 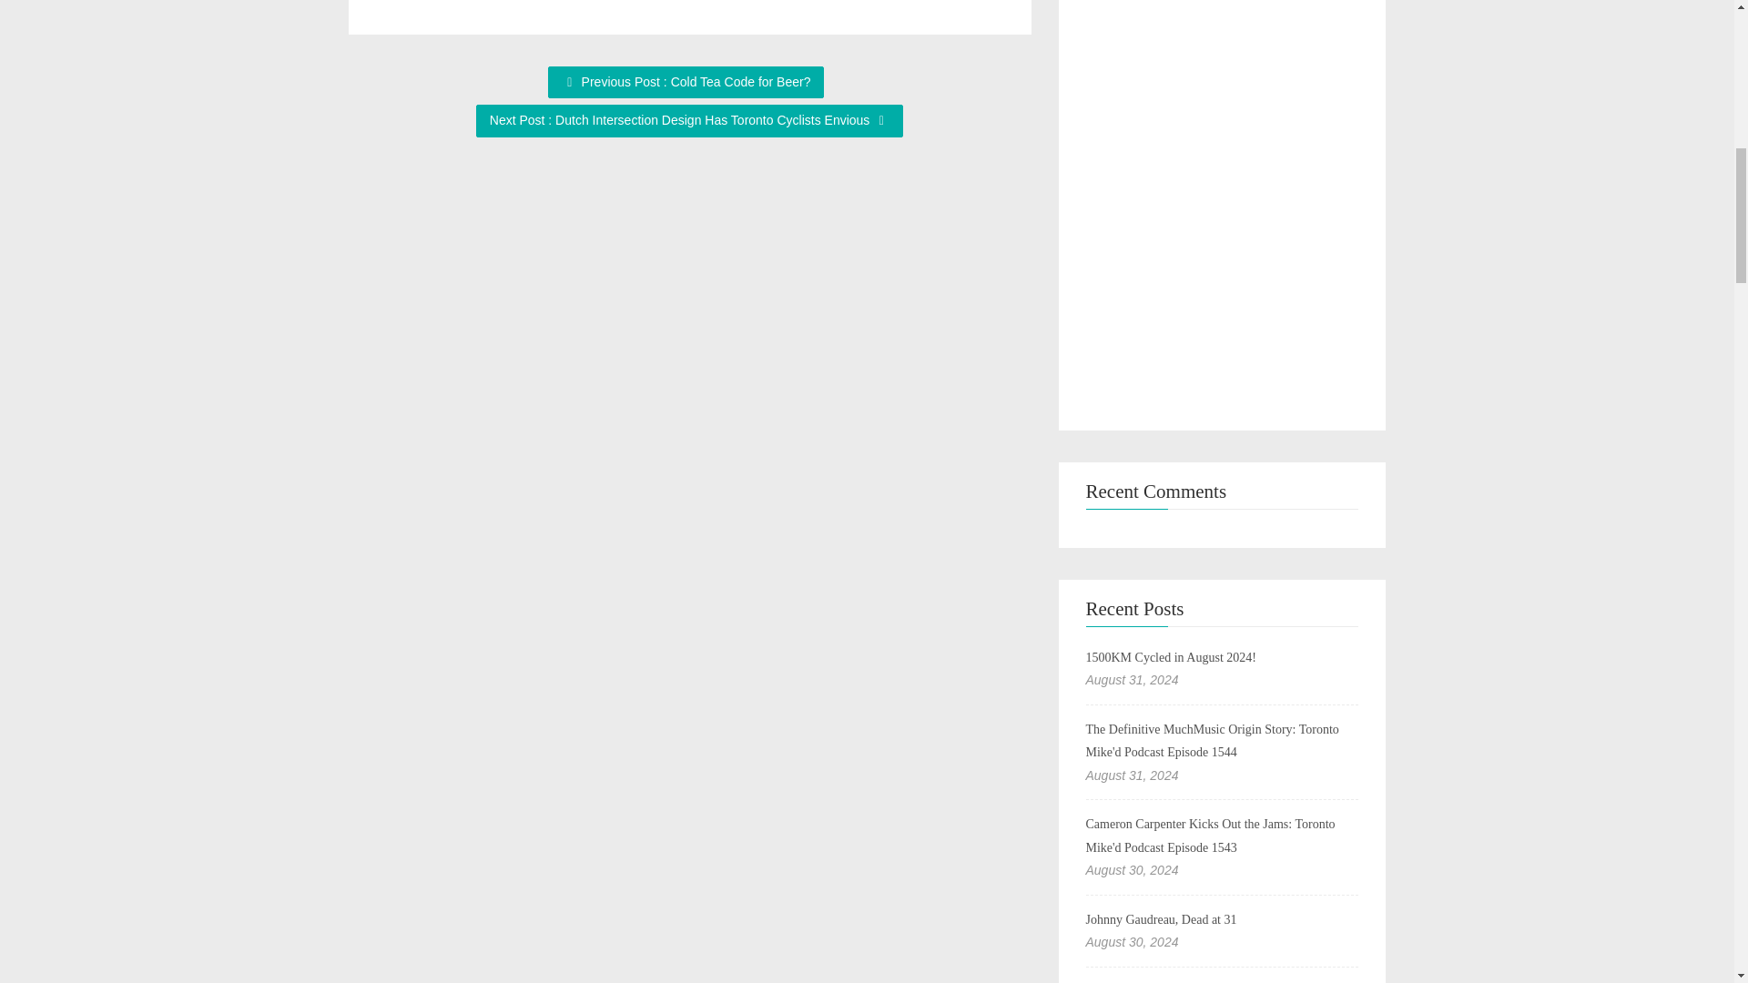 I want to click on Previous Post : Cold Tea Code for Beer?, so click(x=686, y=82).